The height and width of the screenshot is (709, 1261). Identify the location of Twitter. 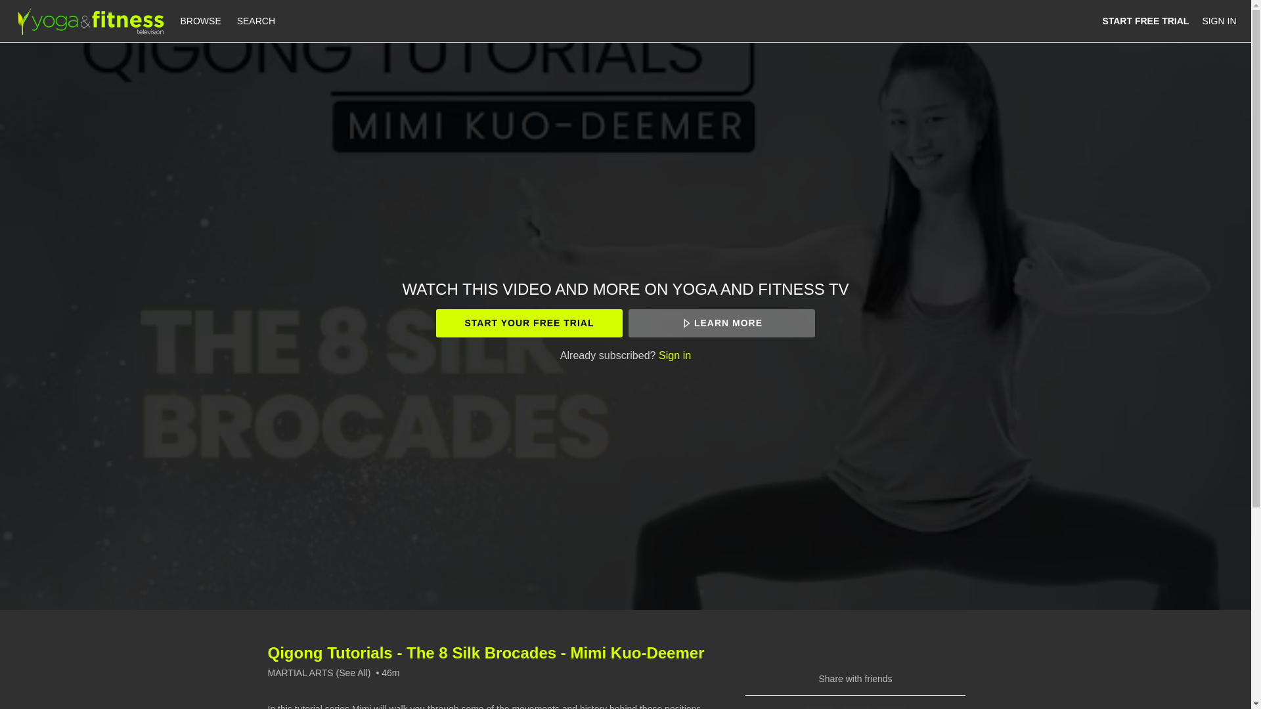
(856, 707).